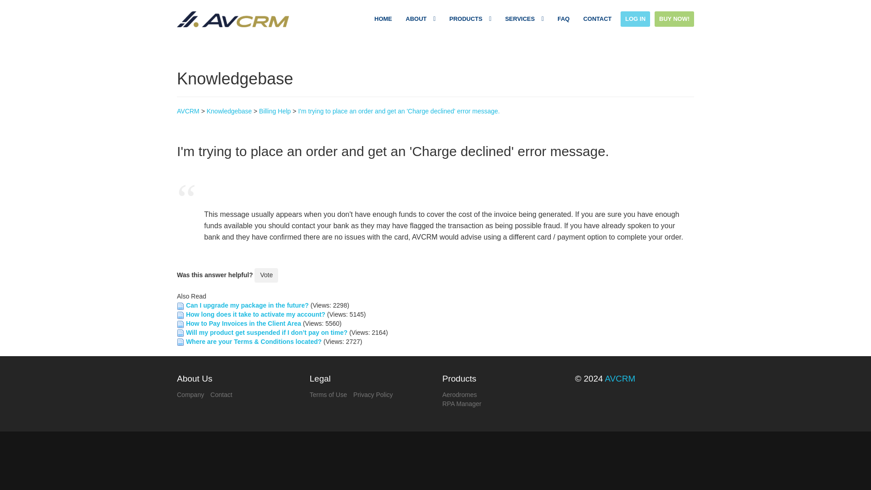  Describe the element at coordinates (462, 404) in the screenshot. I see `RPA Manager` at that location.